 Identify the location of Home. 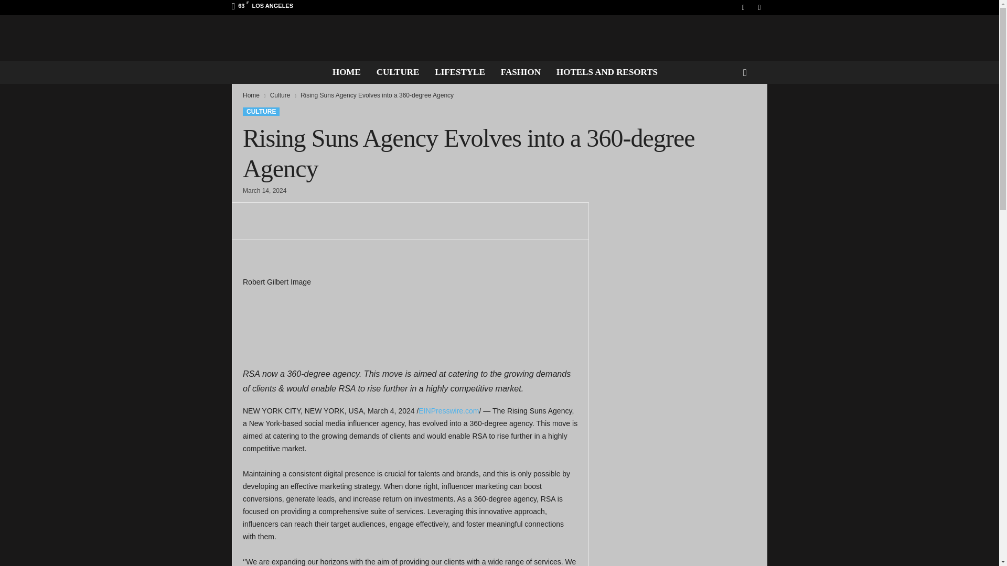
(251, 95).